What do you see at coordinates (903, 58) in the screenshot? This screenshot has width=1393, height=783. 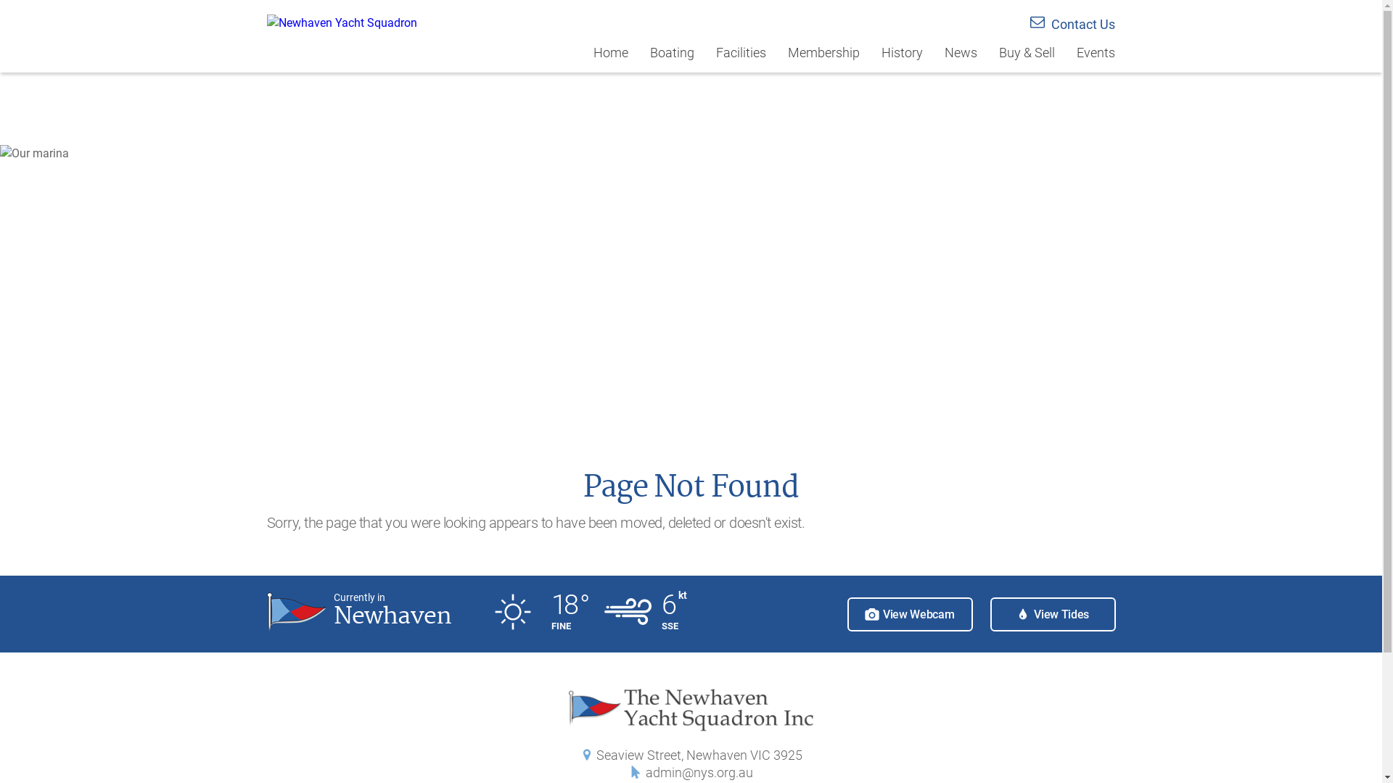 I see `History` at bounding box center [903, 58].